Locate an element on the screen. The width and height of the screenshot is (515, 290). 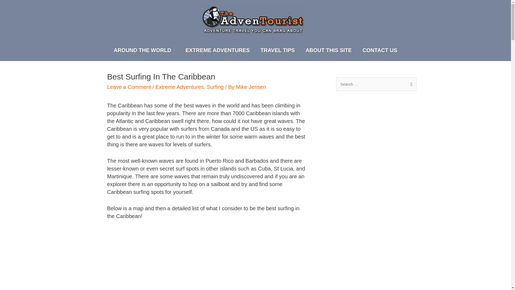
AROUND THE WORLD is located at coordinates (144, 50).